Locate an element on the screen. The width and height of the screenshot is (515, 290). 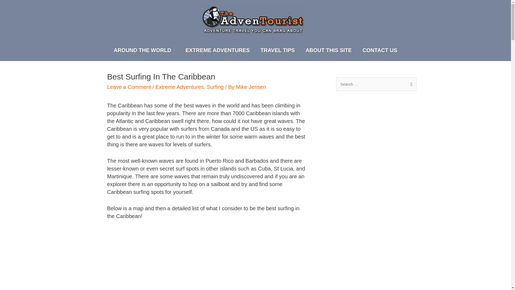
AROUND THE WORLD is located at coordinates (144, 50).